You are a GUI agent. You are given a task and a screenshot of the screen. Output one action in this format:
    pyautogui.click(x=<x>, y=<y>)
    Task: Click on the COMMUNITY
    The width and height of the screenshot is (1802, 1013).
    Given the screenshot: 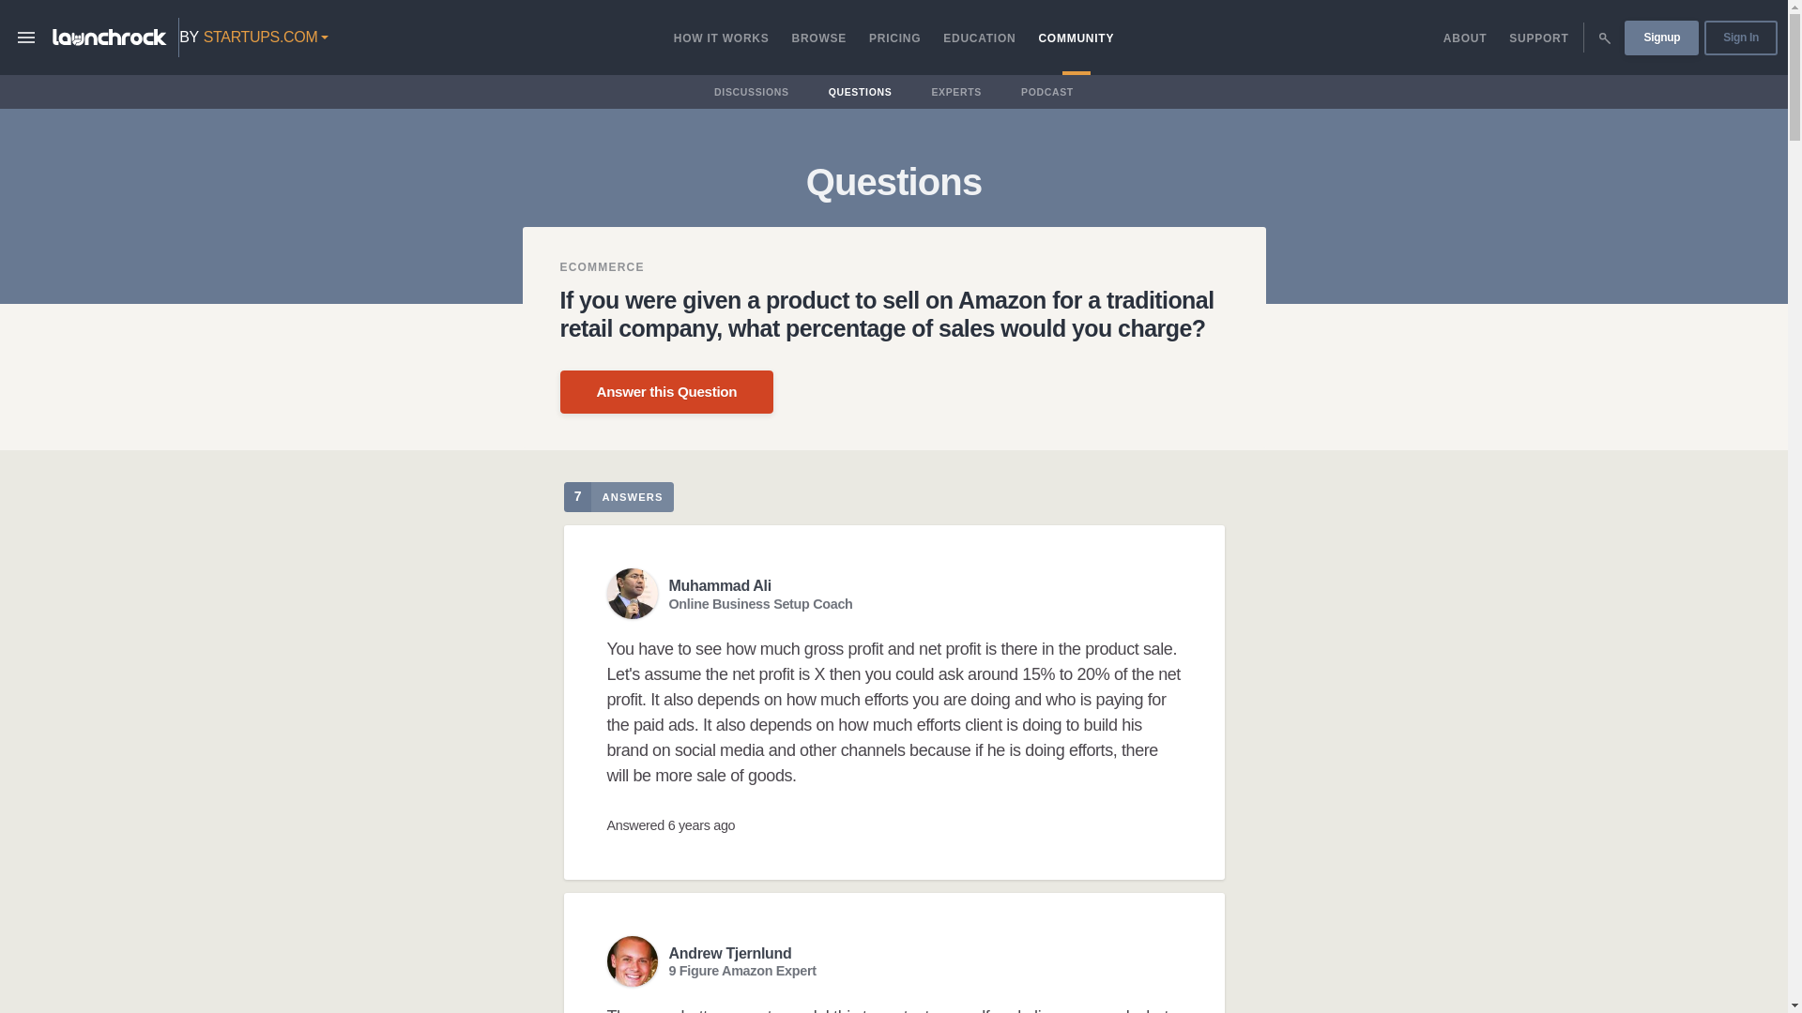 What is the action you would take?
    pyautogui.click(x=1076, y=38)
    